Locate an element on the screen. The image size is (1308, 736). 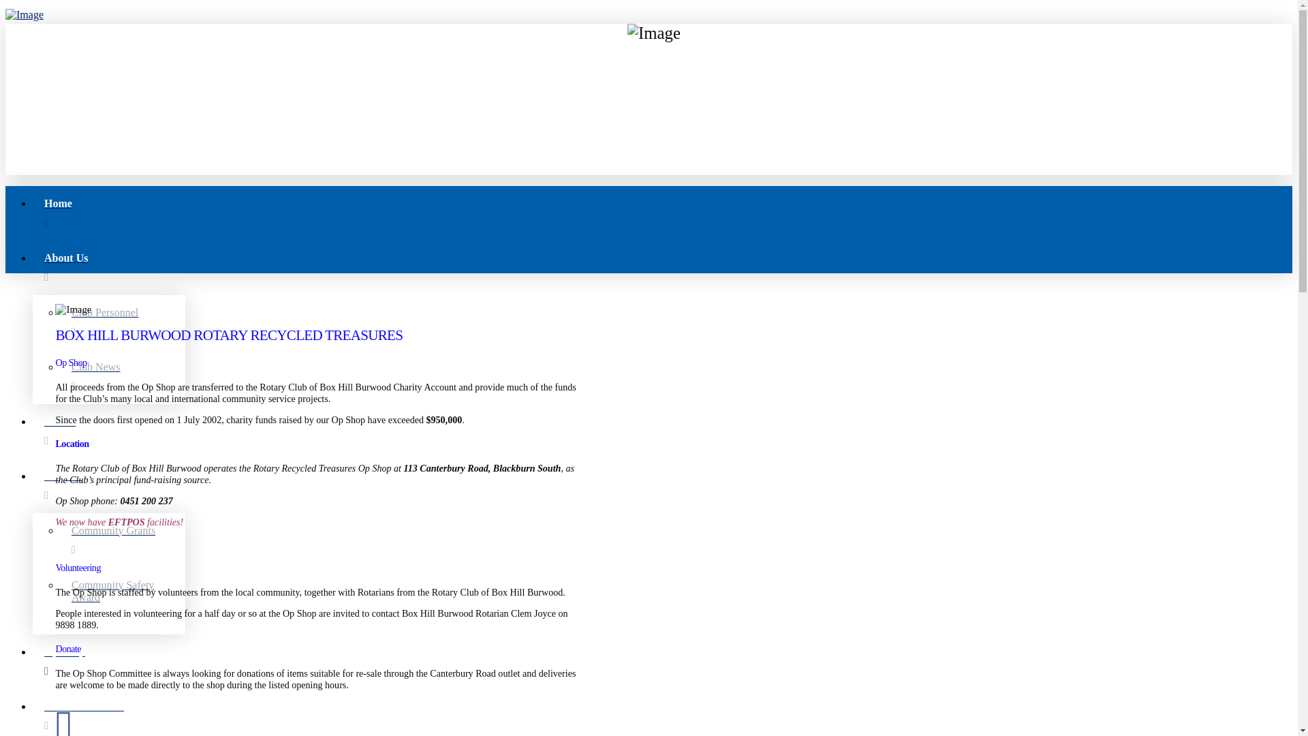
Club News is located at coordinates (123, 377).